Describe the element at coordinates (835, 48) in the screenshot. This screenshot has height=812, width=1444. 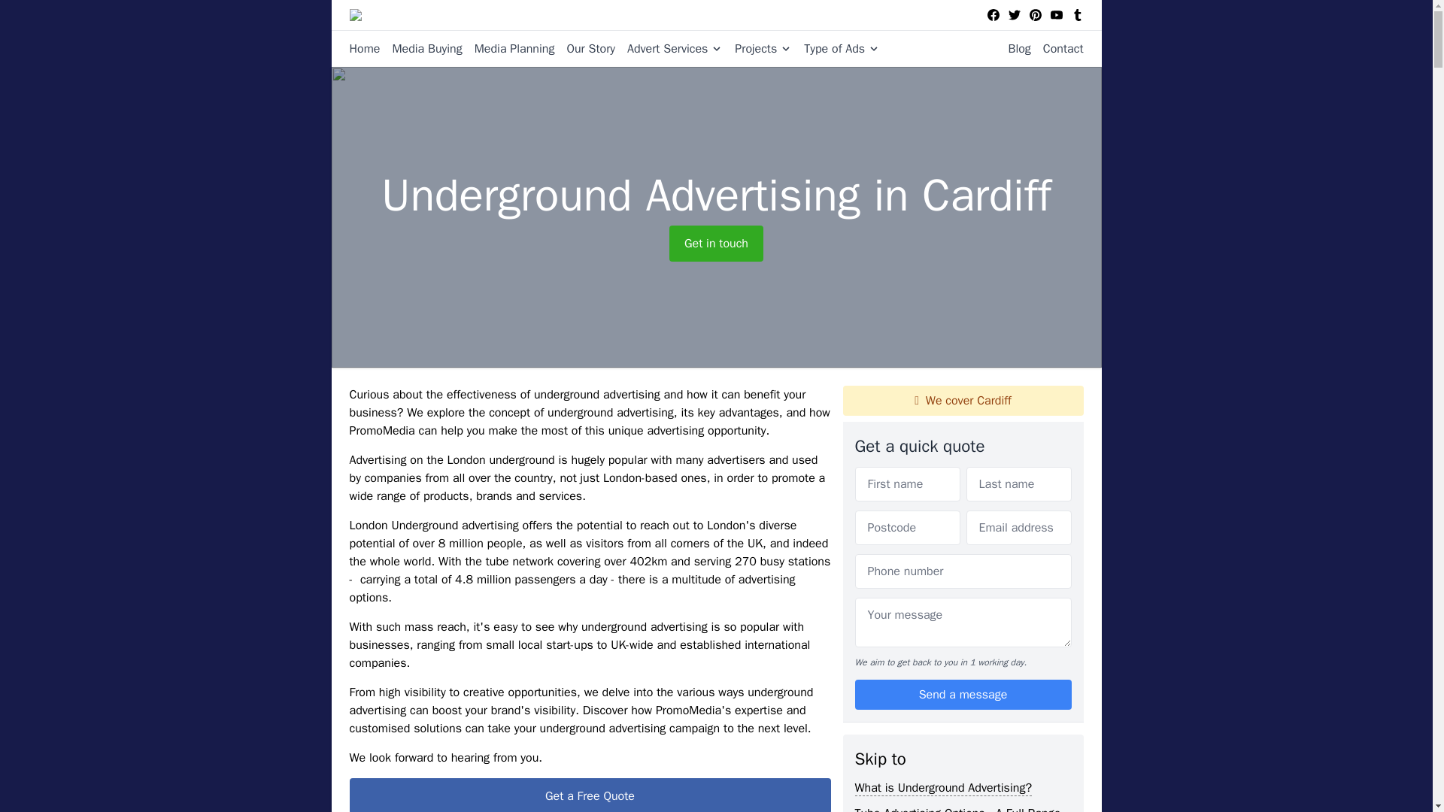
I see `Type of Ads` at that location.